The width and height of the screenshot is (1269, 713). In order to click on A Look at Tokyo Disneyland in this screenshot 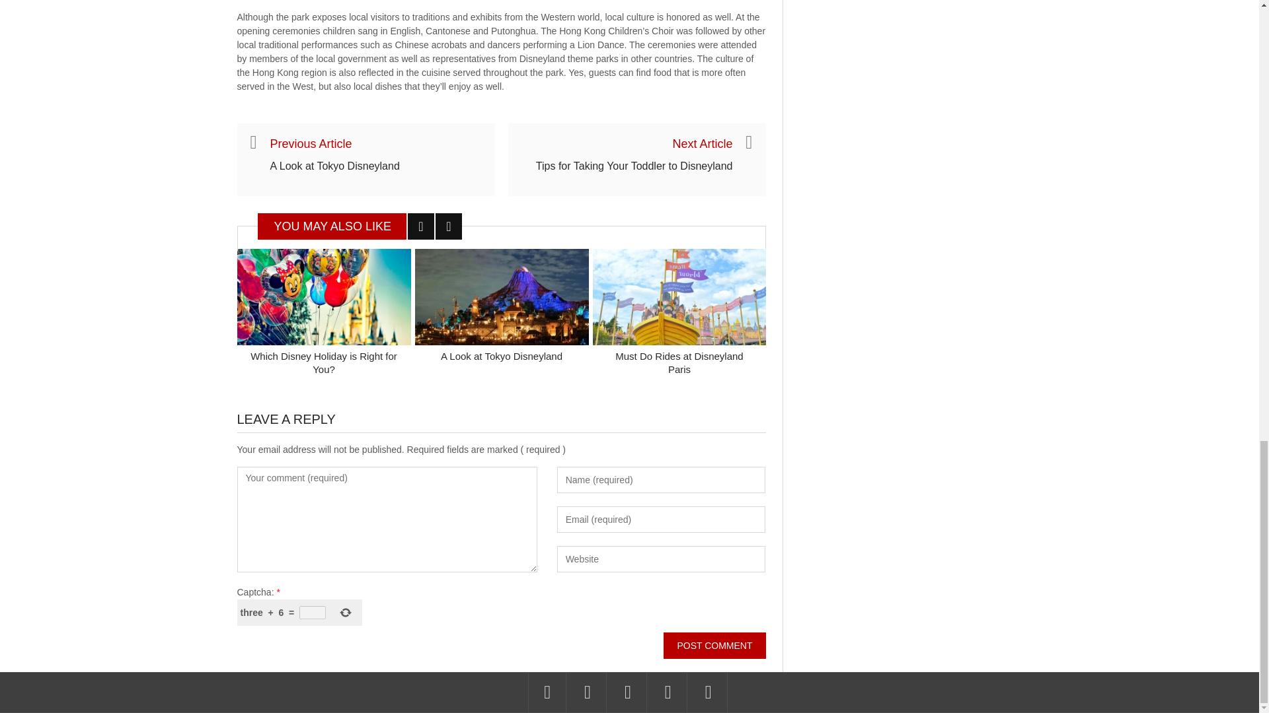, I will do `click(334, 166)`.